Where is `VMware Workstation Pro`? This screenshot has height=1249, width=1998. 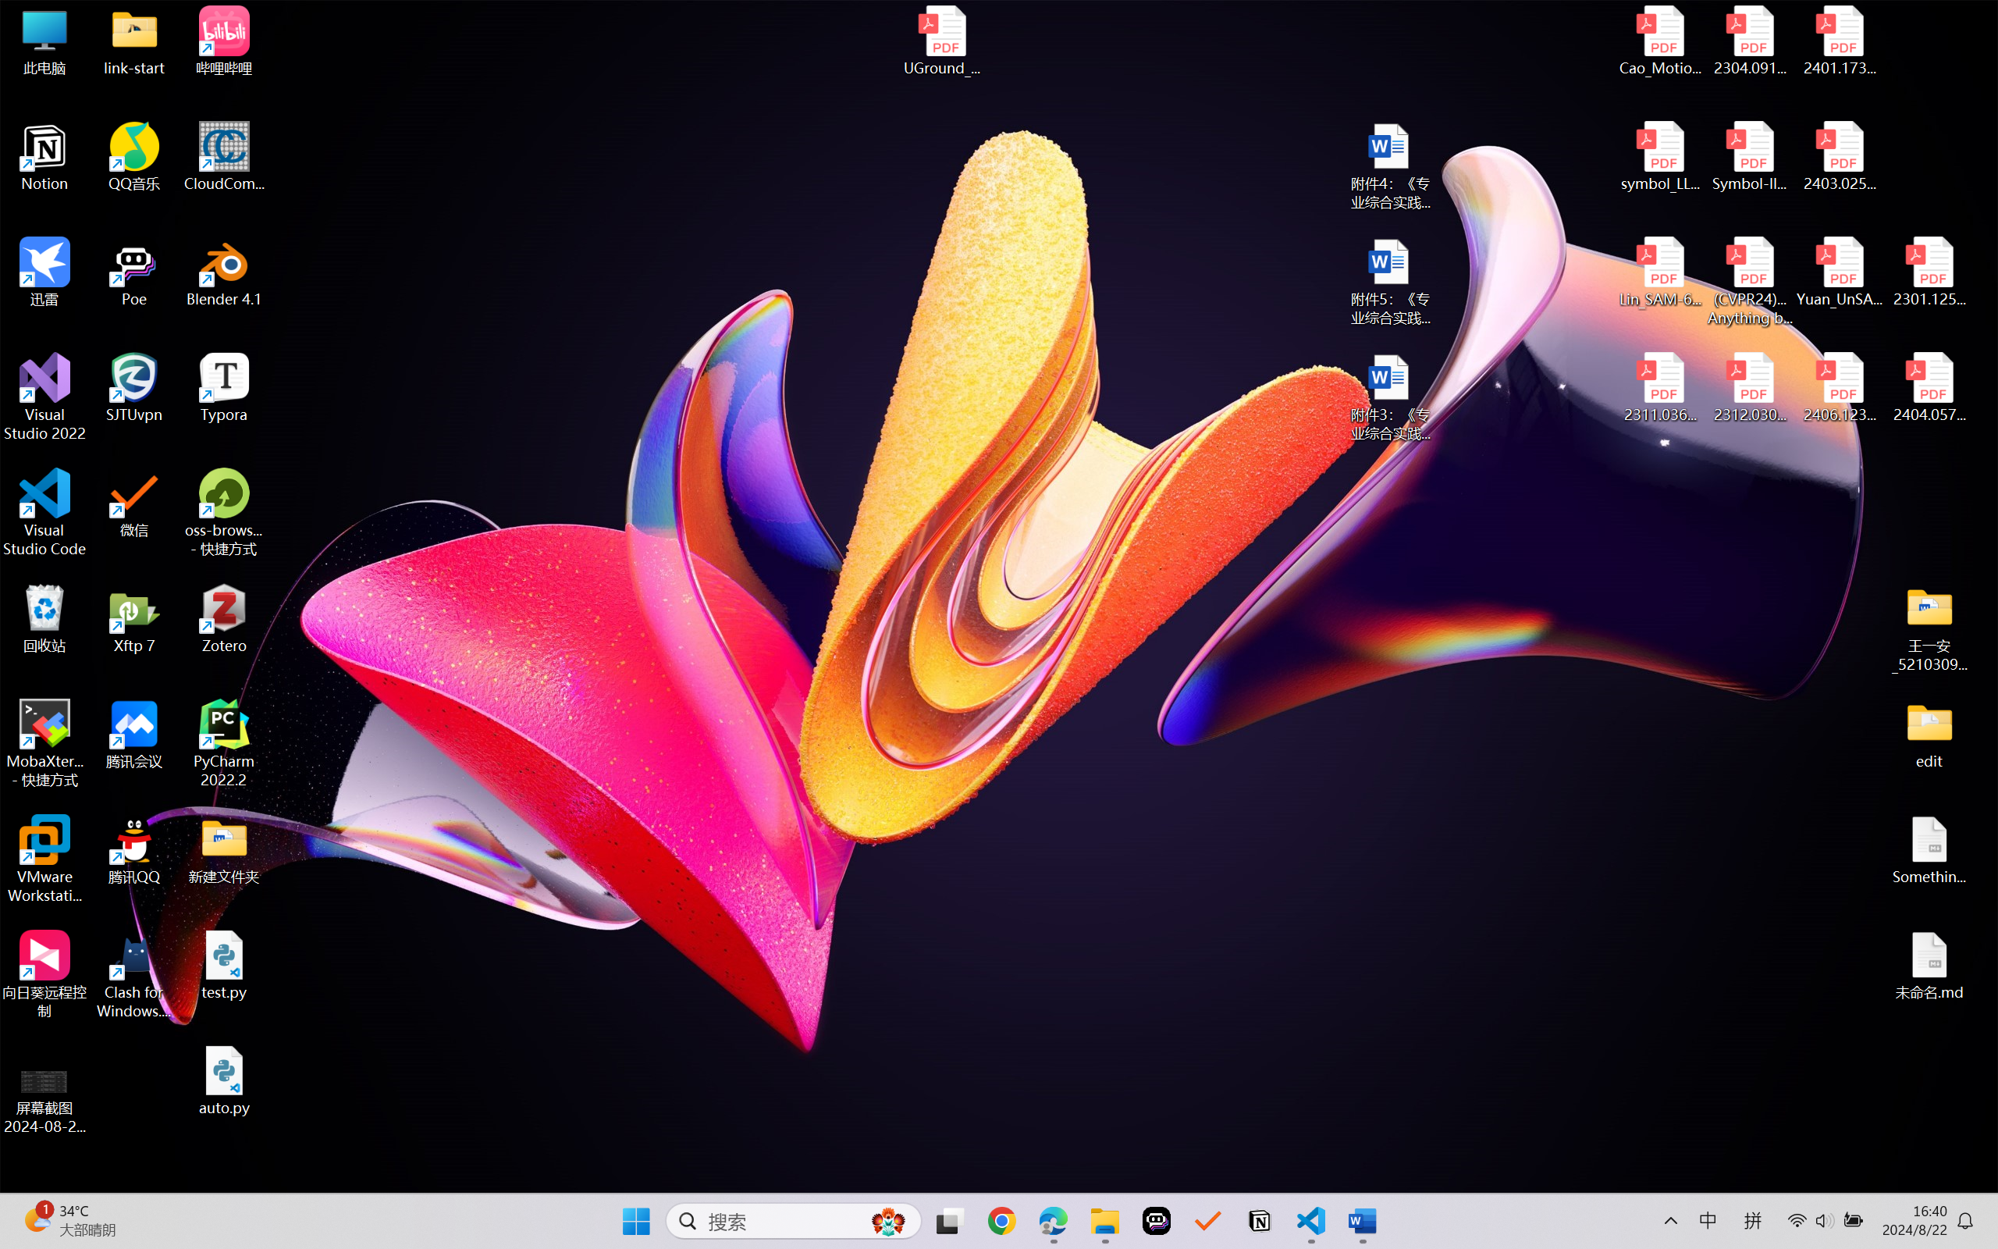
VMware Workstation Pro is located at coordinates (45, 859).